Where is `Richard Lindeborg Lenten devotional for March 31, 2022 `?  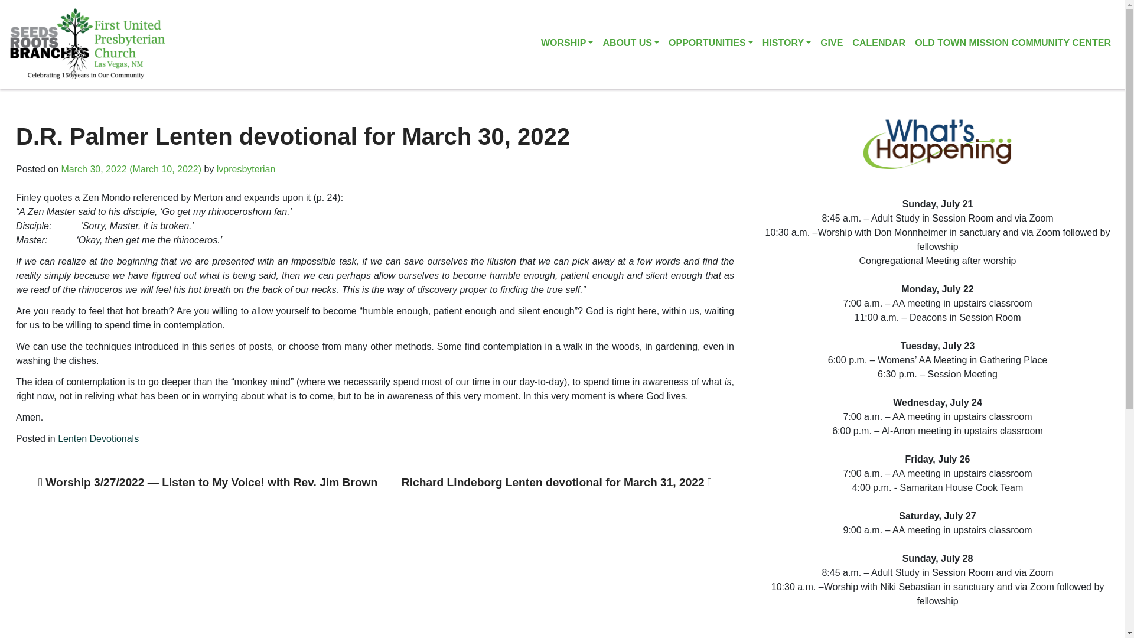
Richard Lindeborg Lenten devotional for March 31, 2022  is located at coordinates (556, 482).